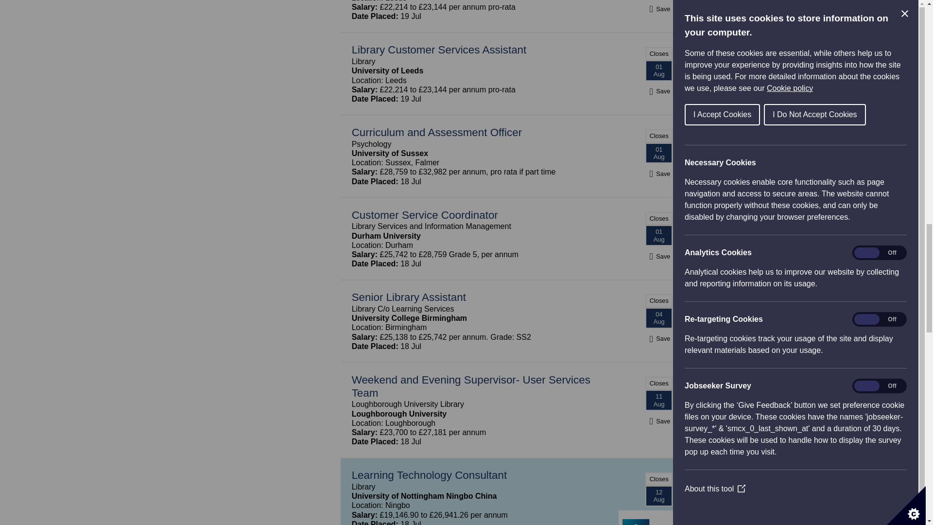 This screenshot has height=525, width=933. I want to click on Save job, so click(658, 91).